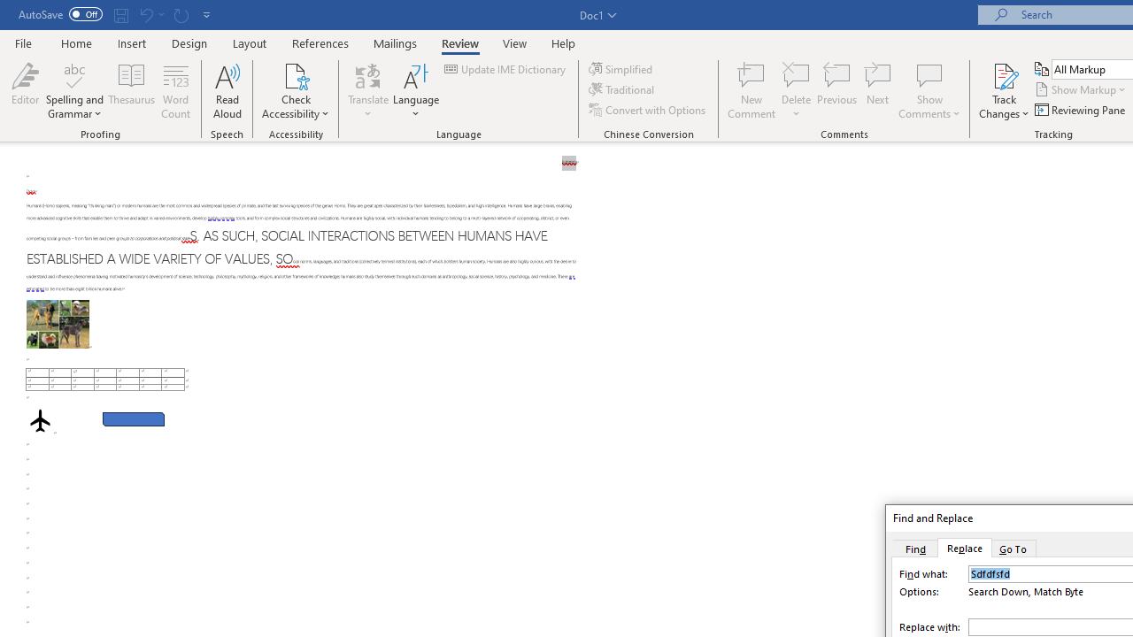 The width and height of the screenshot is (1133, 637). I want to click on Word Count, so click(175, 90).